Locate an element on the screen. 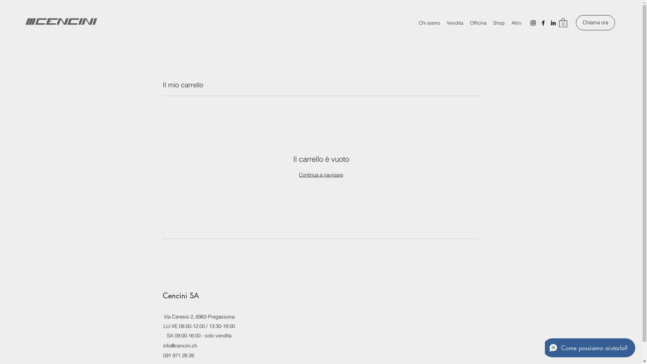 The height and width of the screenshot is (364, 647). Continua a navigare is located at coordinates (321, 175).